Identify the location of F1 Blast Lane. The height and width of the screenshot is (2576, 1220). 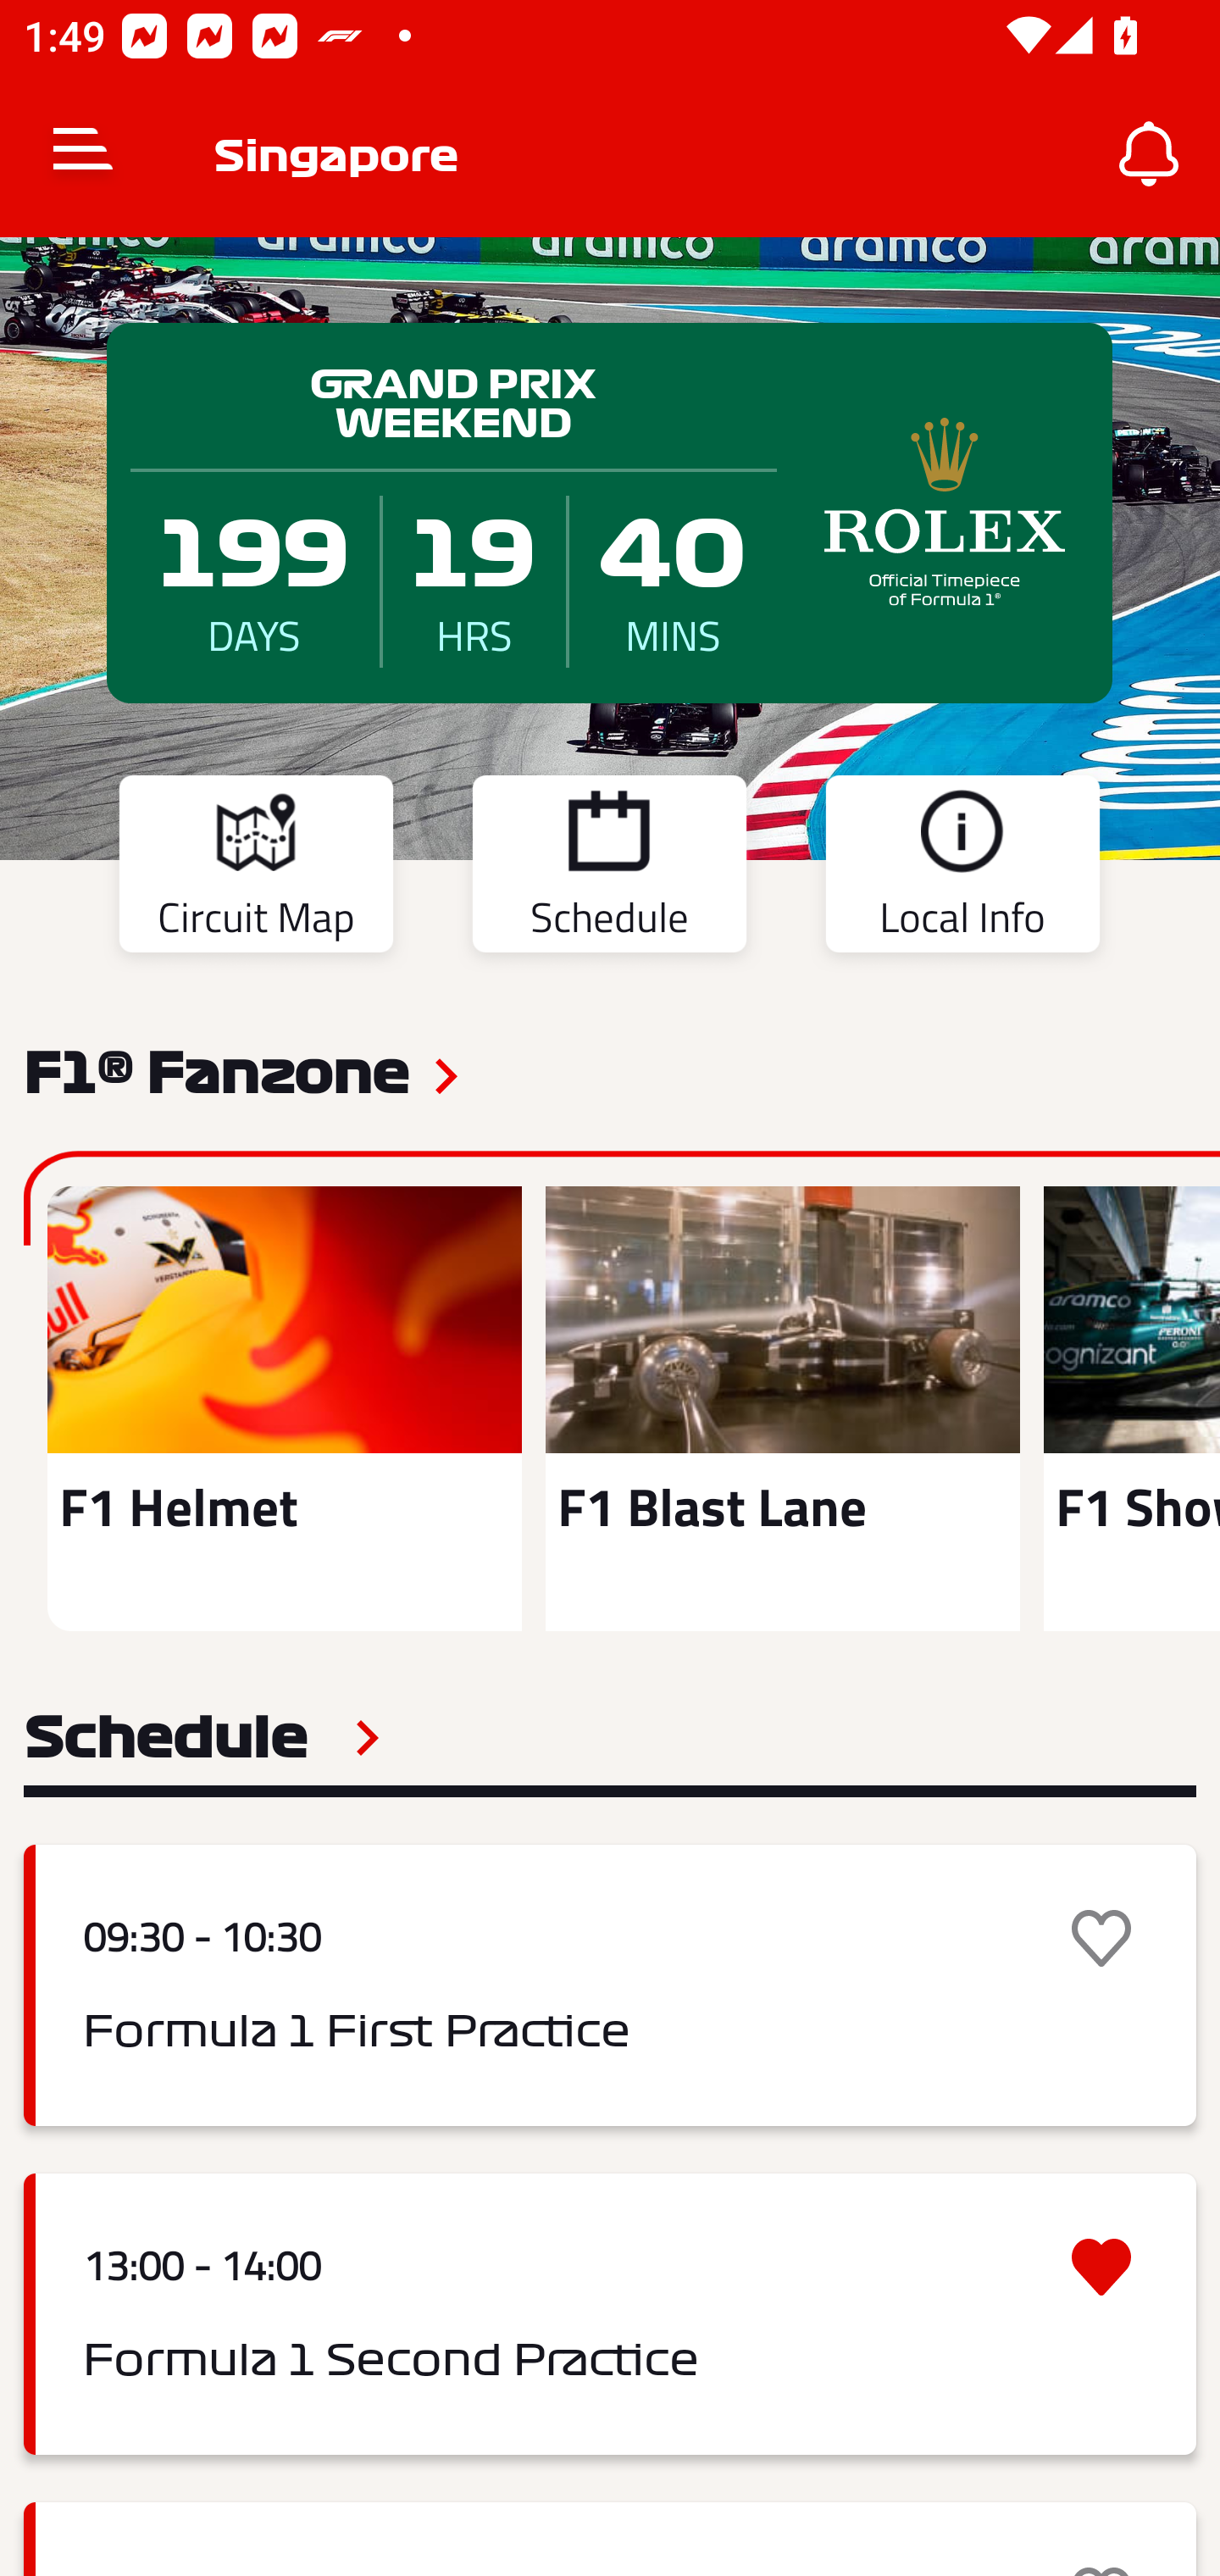
(782, 1408).